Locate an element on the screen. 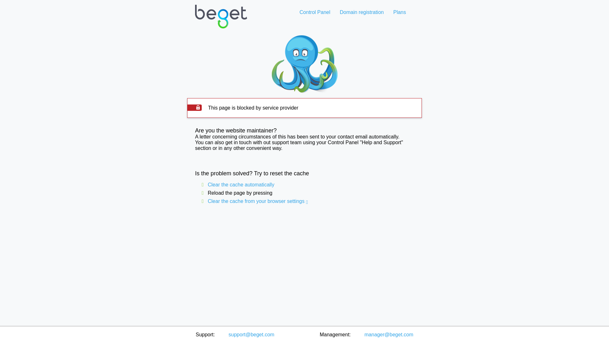  Web hosting home page is located at coordinates (221, 22).